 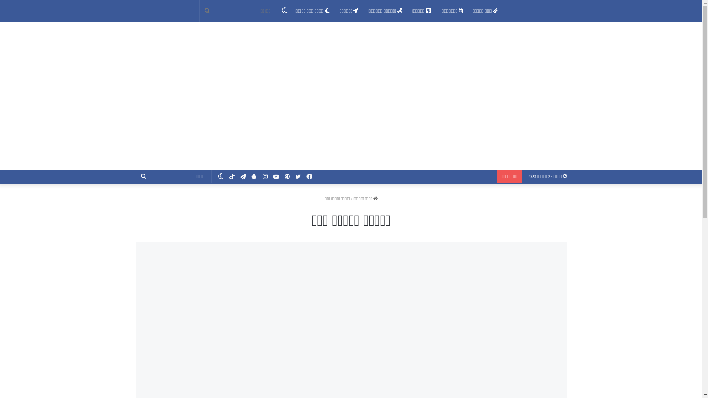 What do you see at coordinates (351, 115) in the screenshot?
I see `Advertisement` at bounding box center [351, 115].